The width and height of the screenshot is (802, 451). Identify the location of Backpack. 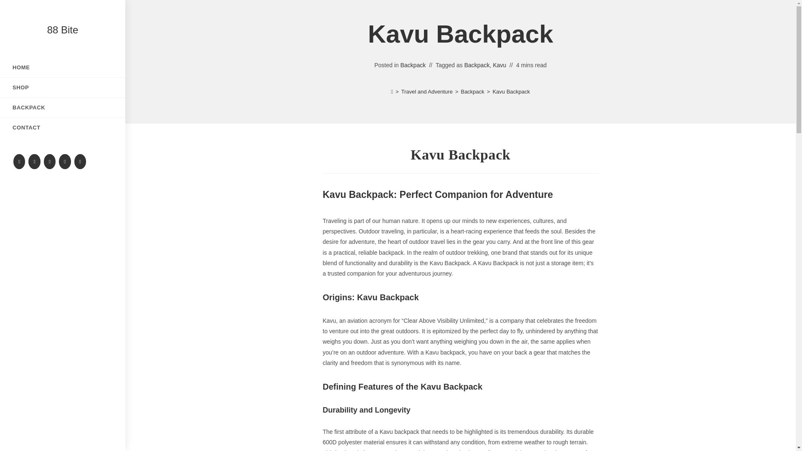
(413, 65).